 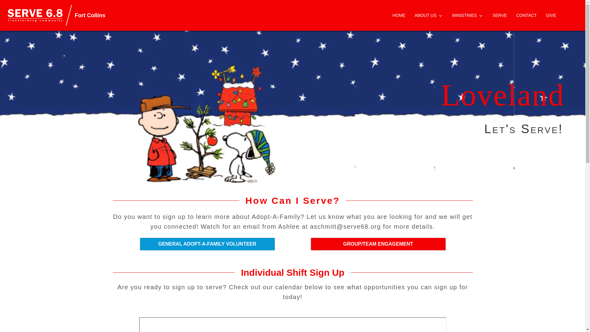 What do you see at coordinates (468, 15) in the screenshot?
I see `MINISTRIES` at bounding box center [468, 15].